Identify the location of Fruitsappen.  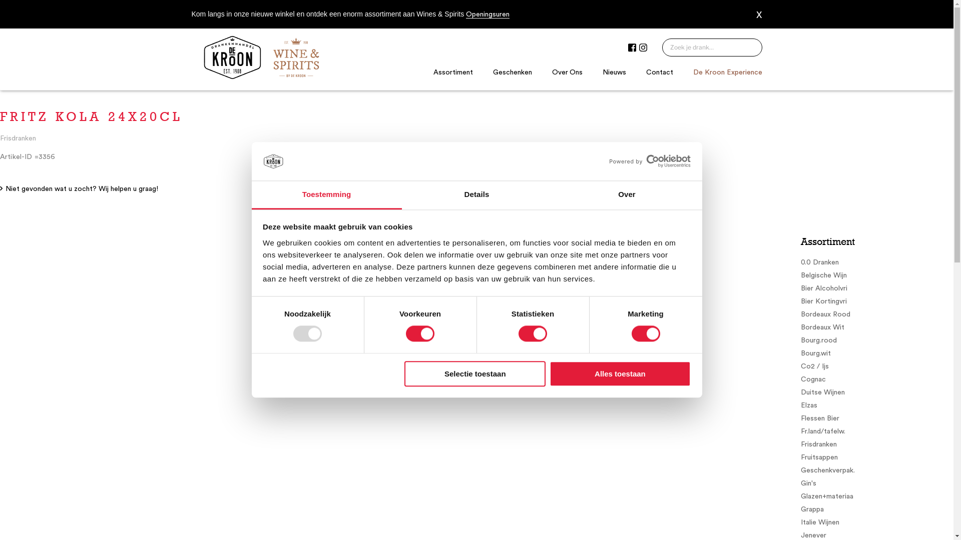
(877, 457).